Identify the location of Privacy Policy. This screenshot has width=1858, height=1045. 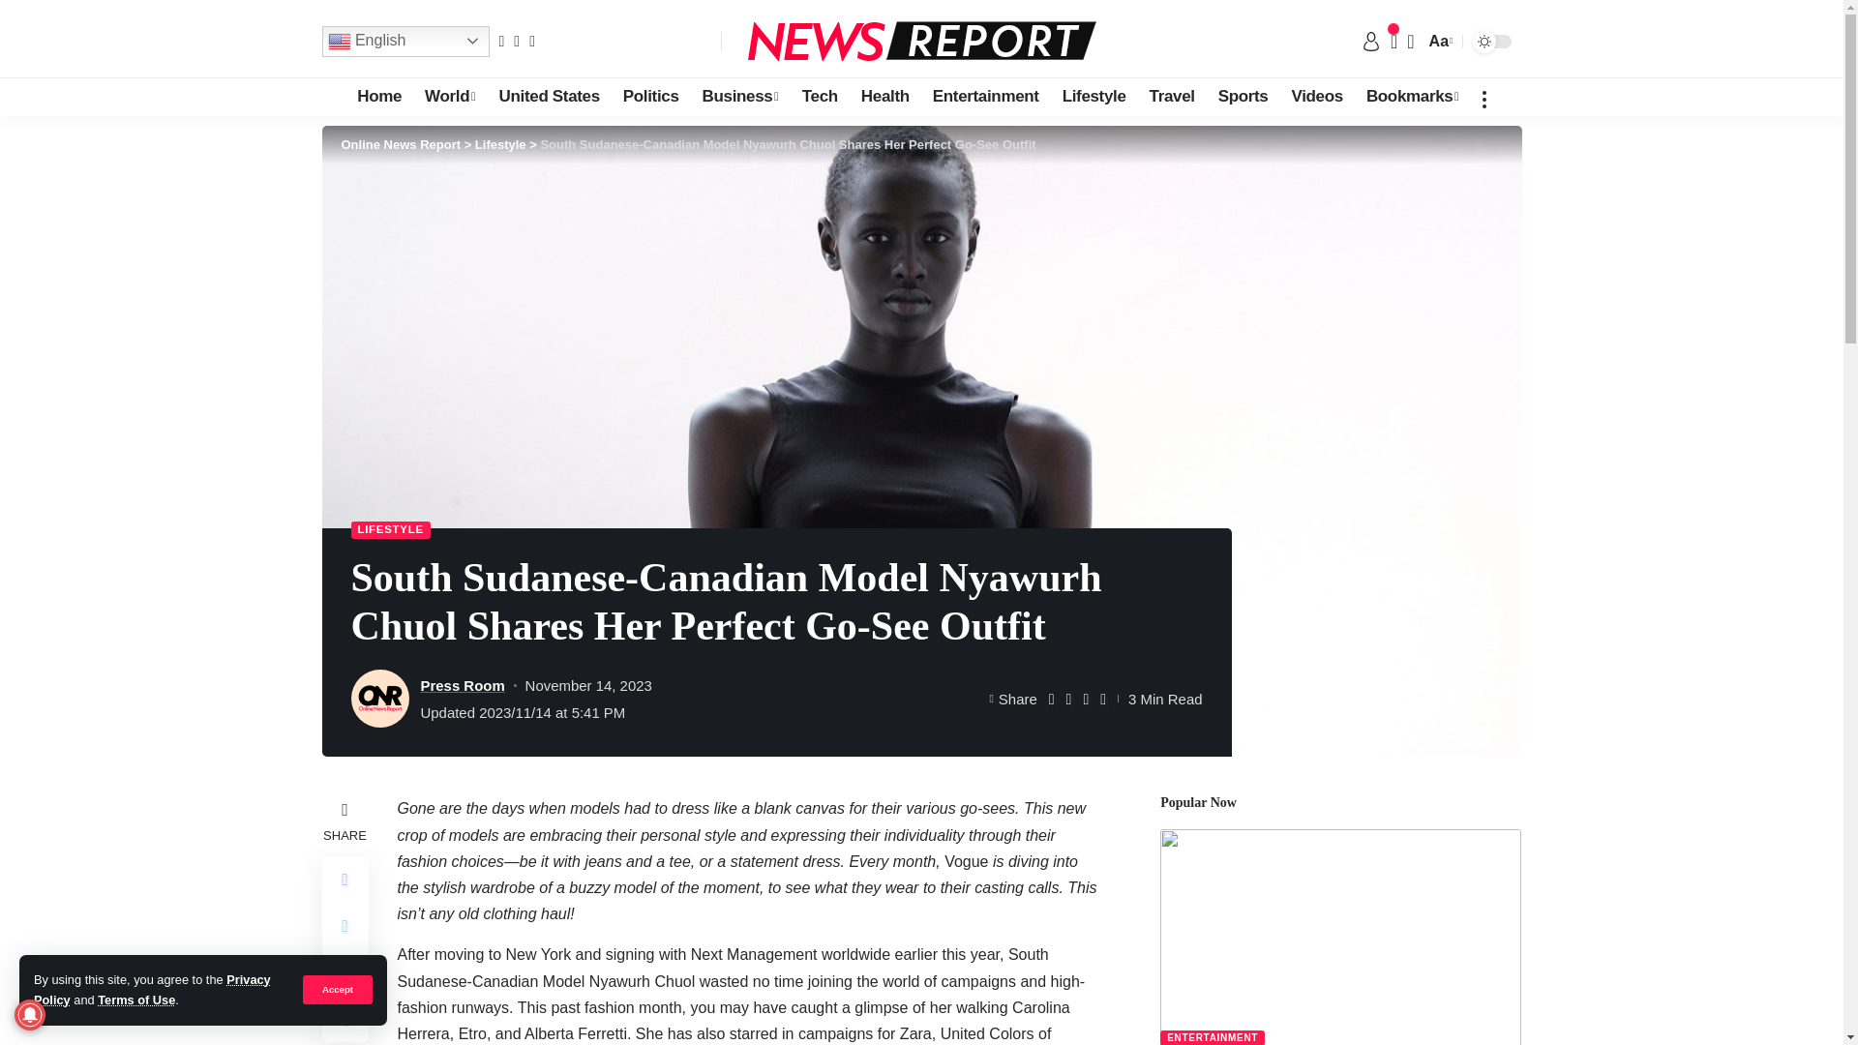
(152, 989).